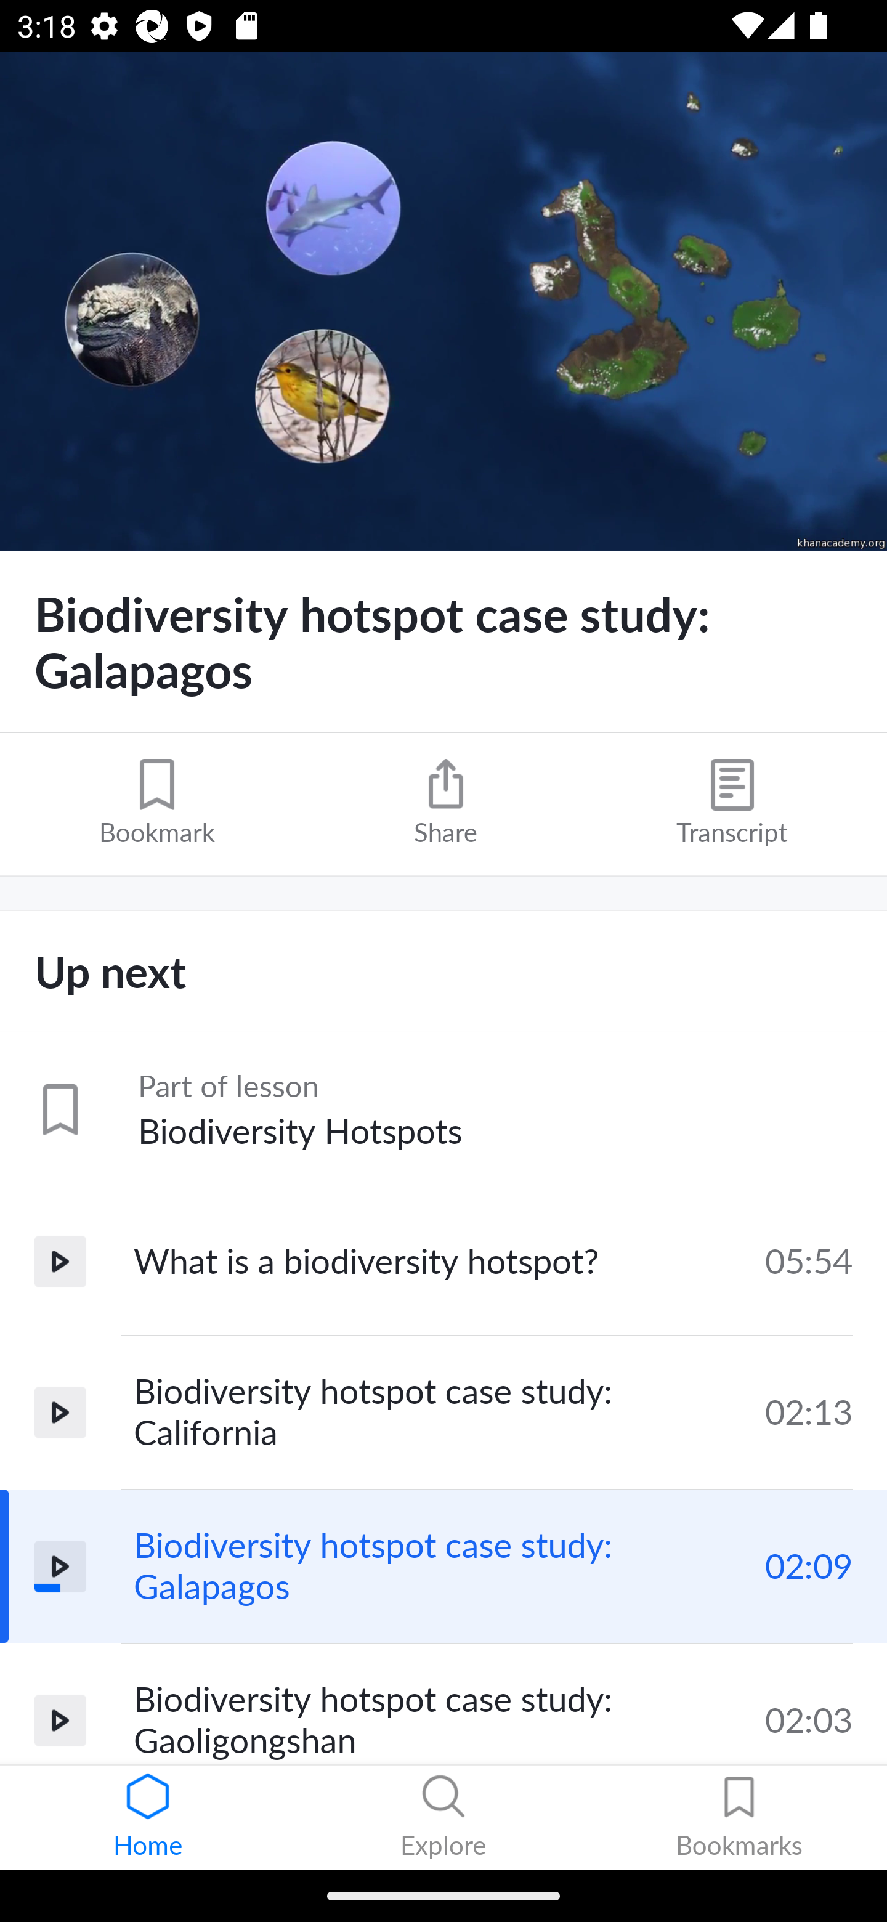 This screenshot has width=887, height=1922. What do you see at coordinates (157, 803) in the screenshot?
I see `Bookmark` at bounding box center [157, 803].